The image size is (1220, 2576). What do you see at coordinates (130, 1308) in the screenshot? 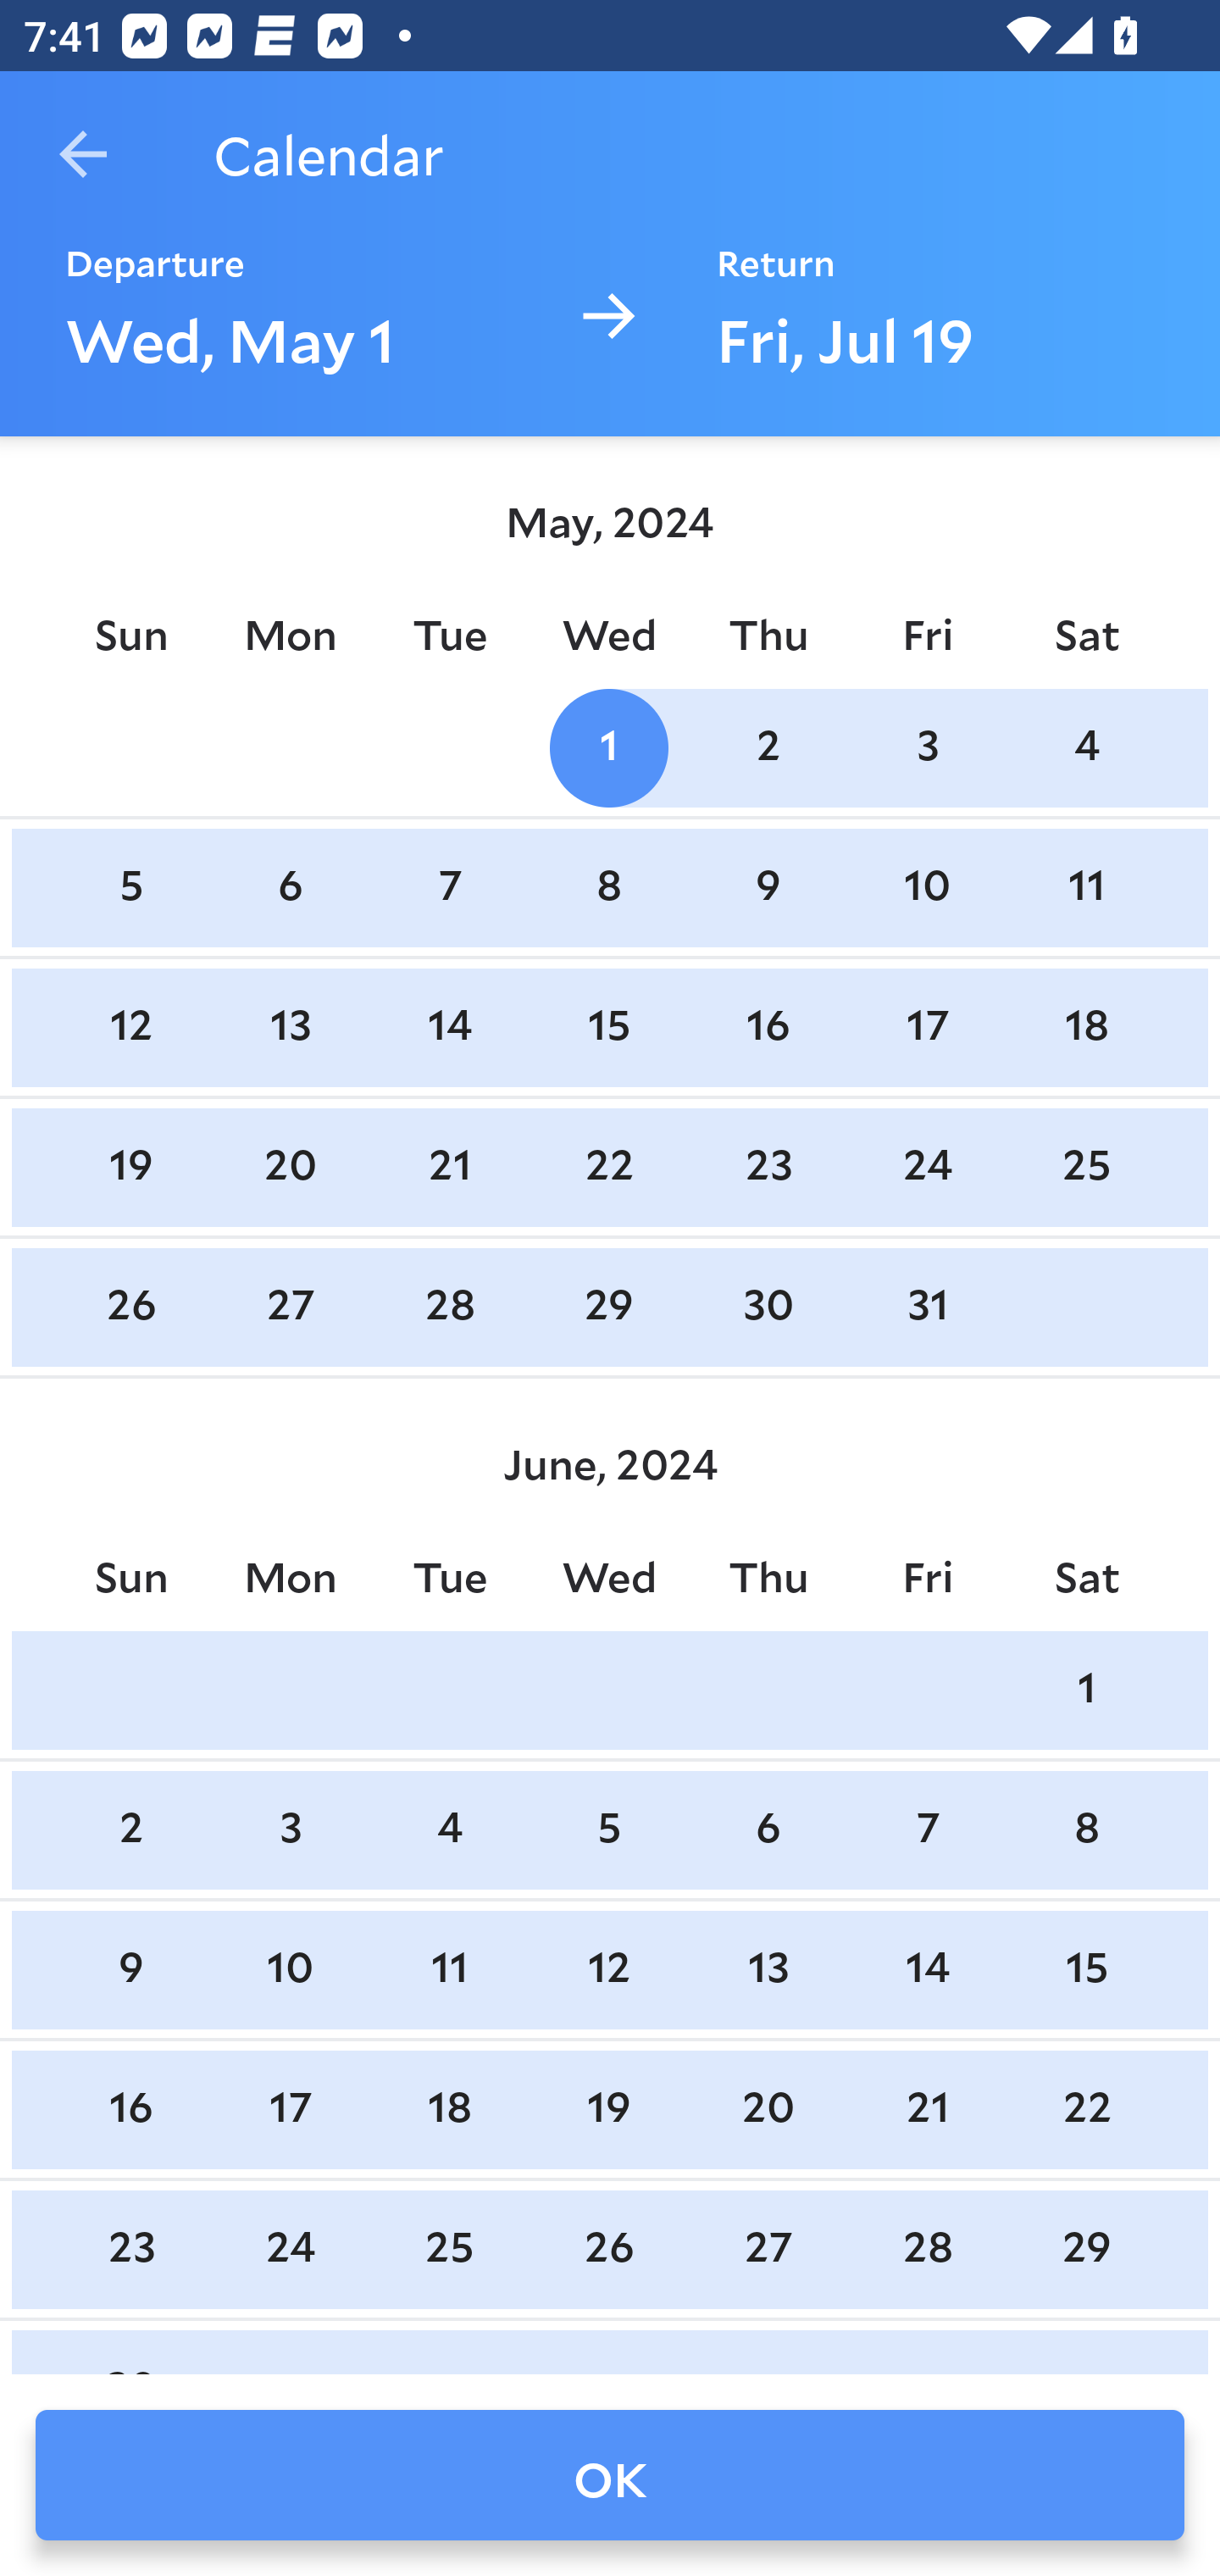
I see `26` at bounding box center [130, 1308].